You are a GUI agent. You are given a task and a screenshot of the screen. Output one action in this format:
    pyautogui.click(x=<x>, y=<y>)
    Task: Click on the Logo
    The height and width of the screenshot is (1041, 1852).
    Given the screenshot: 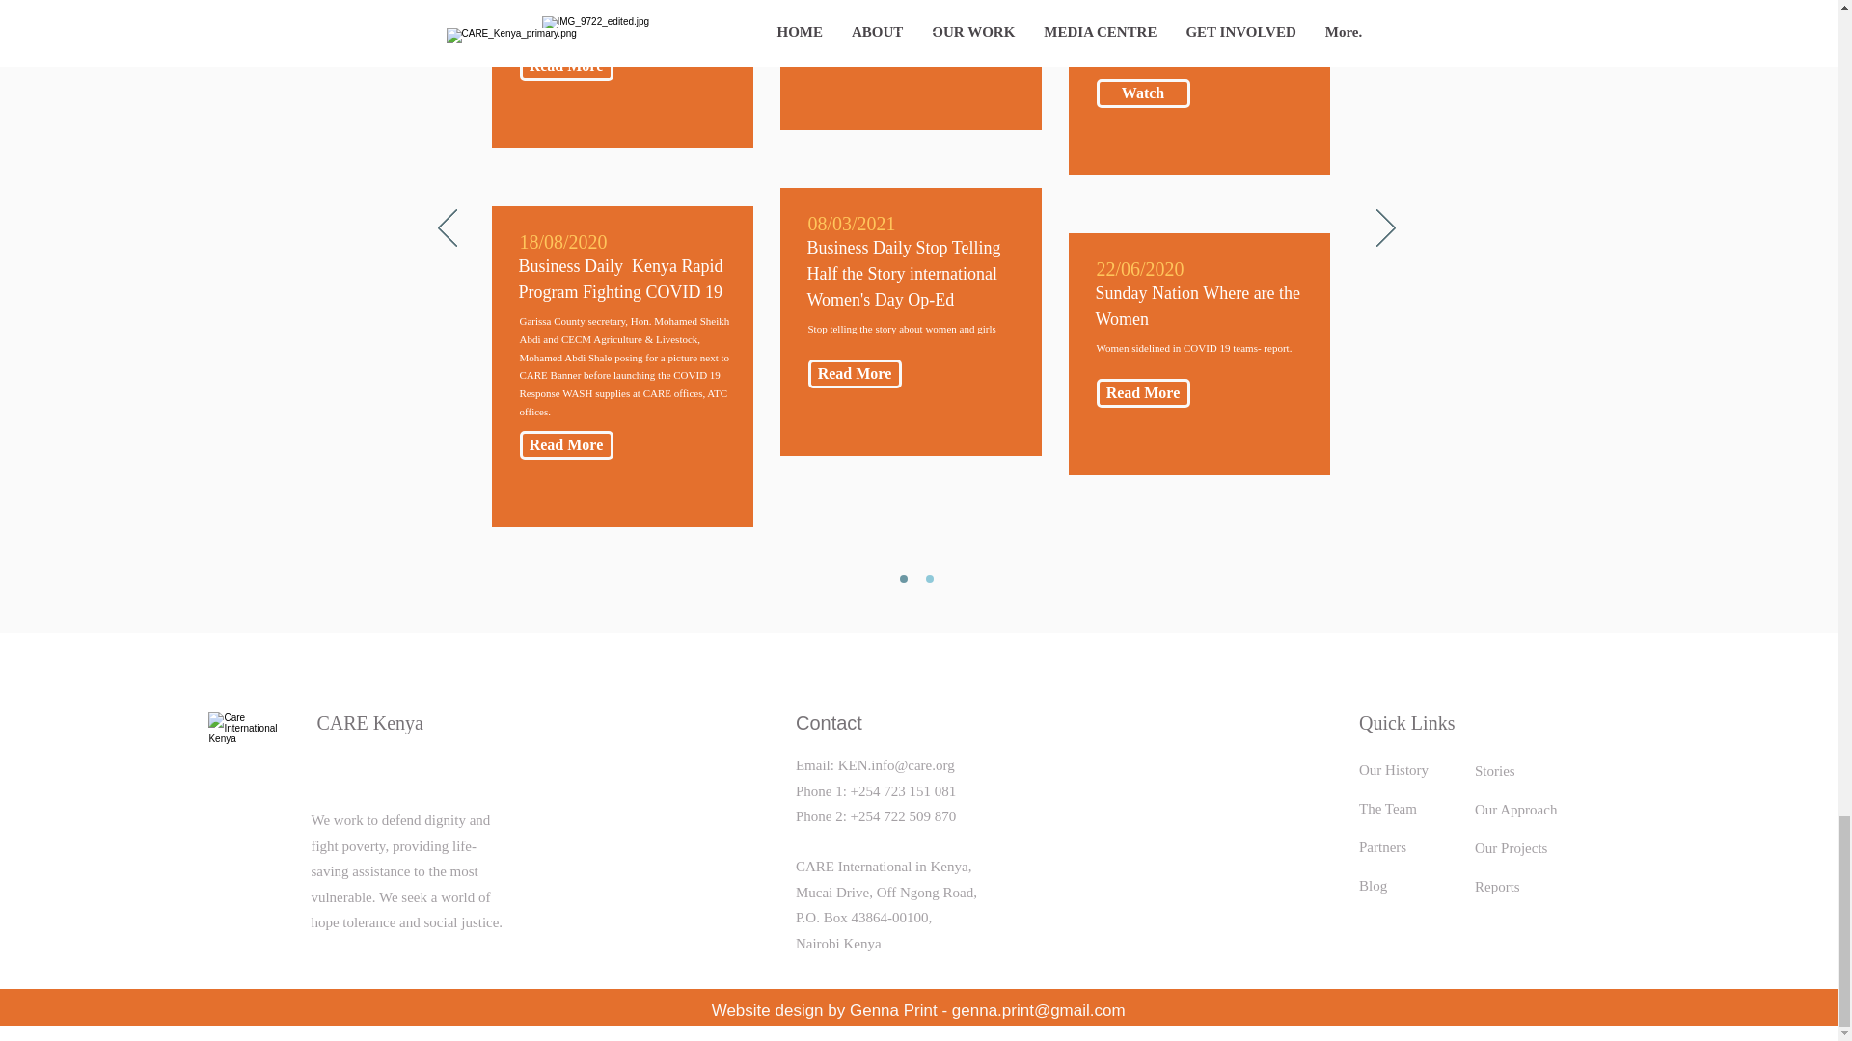 What is the action you would take?
    pyautogui.click(x=245, y=758)
    